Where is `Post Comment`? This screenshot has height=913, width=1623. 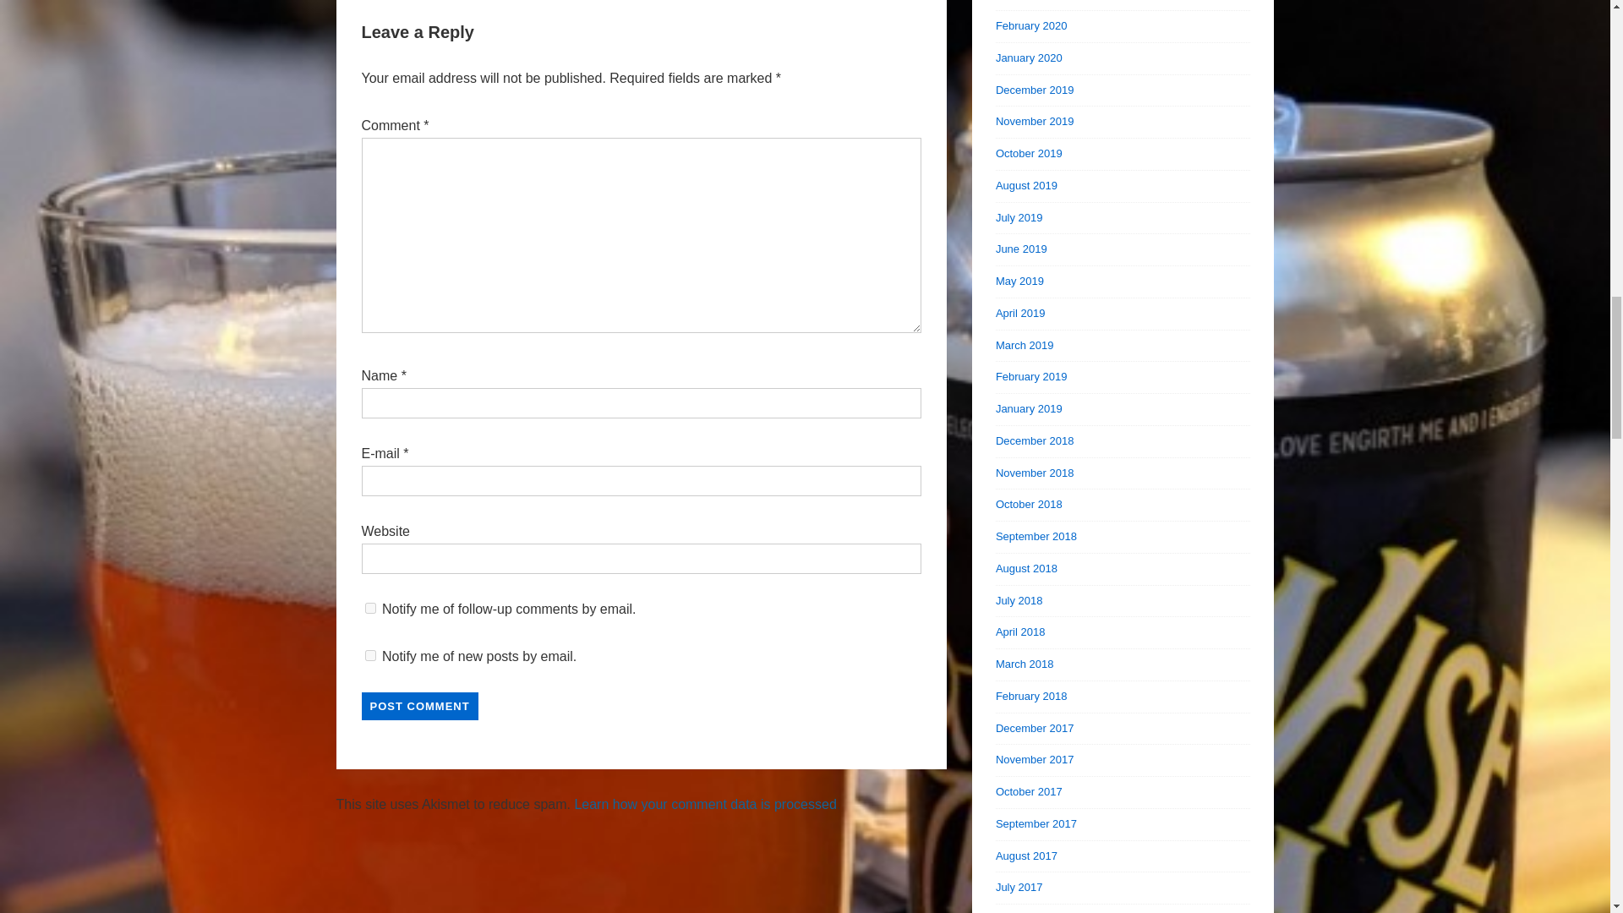
Post Comment is located at coordinates (420, 706).